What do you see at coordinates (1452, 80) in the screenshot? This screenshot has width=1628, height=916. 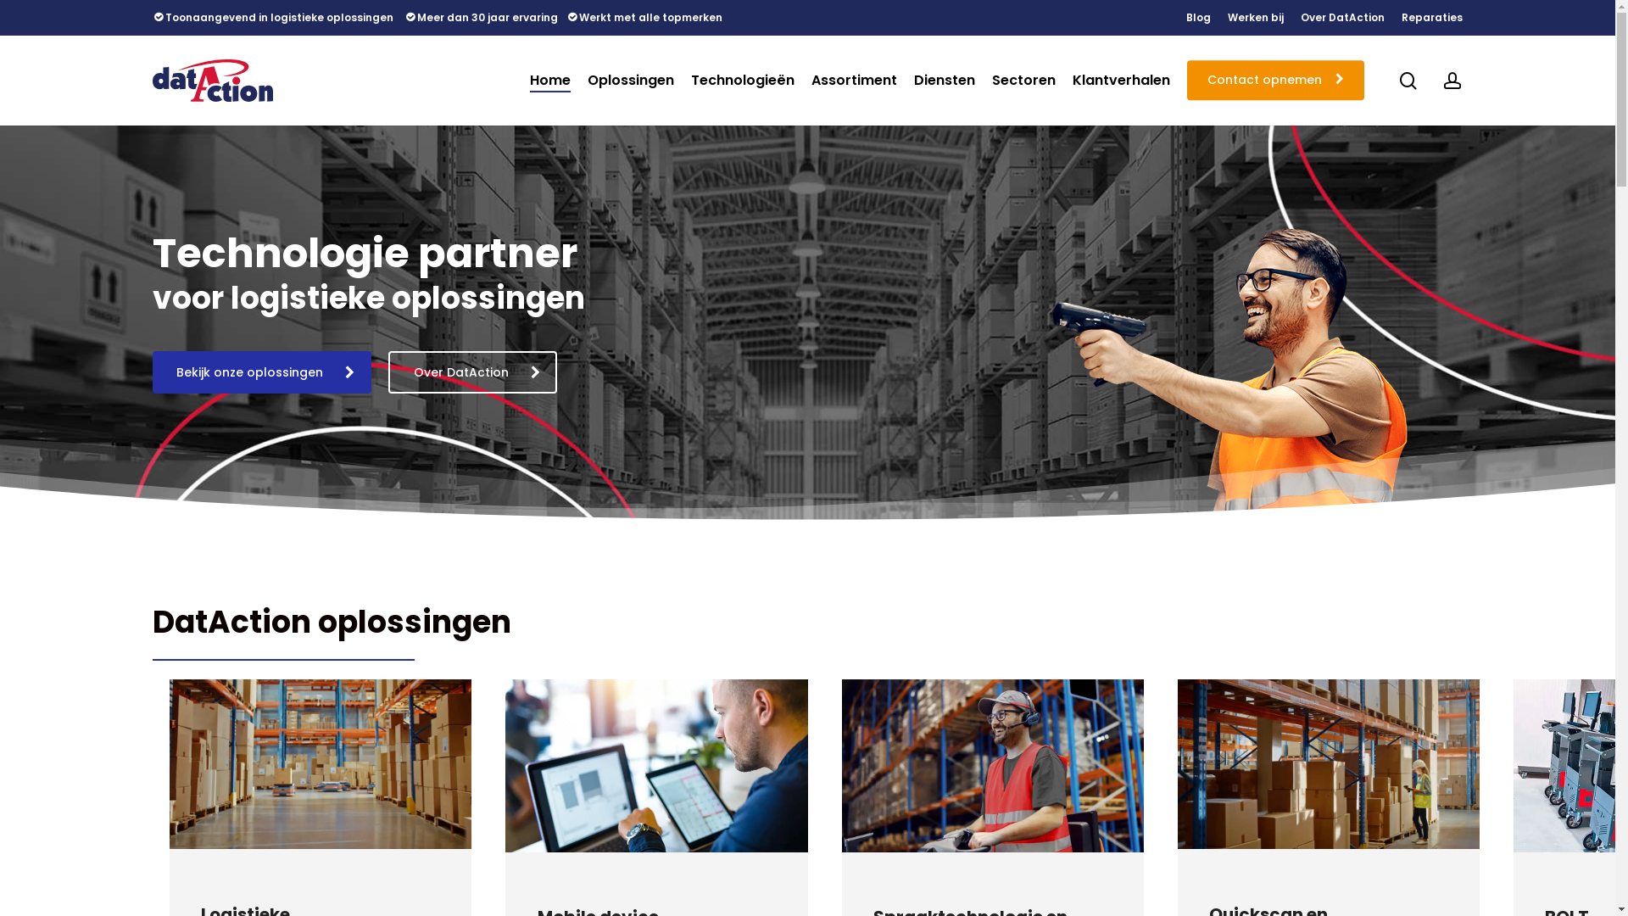 I see `account` at bounding box center [1452, 80].